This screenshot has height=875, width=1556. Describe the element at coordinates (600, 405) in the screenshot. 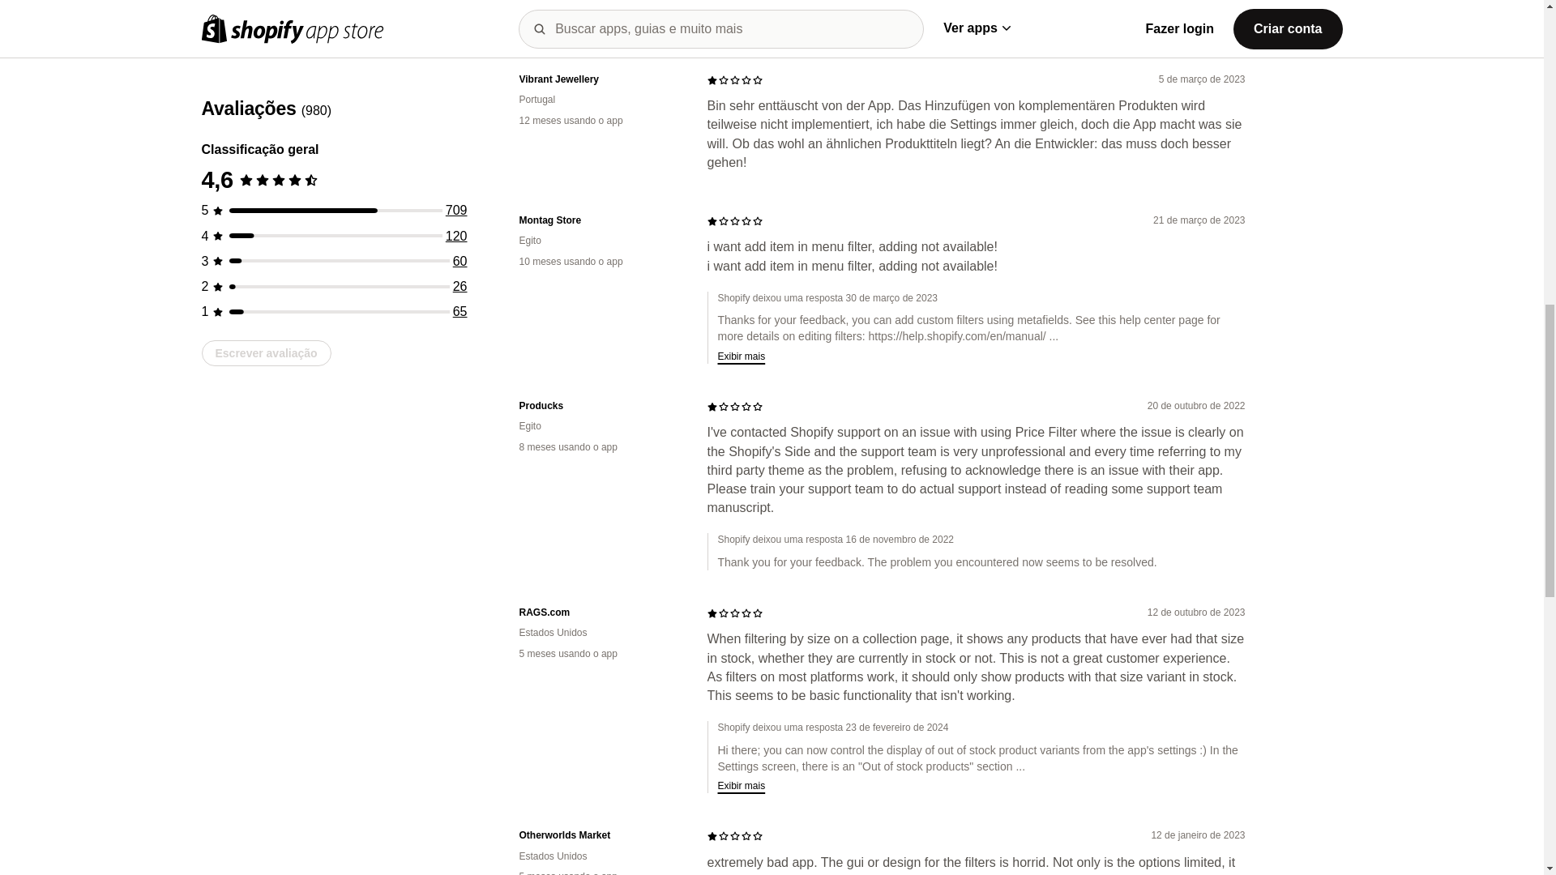

I see `Producks` at that location.